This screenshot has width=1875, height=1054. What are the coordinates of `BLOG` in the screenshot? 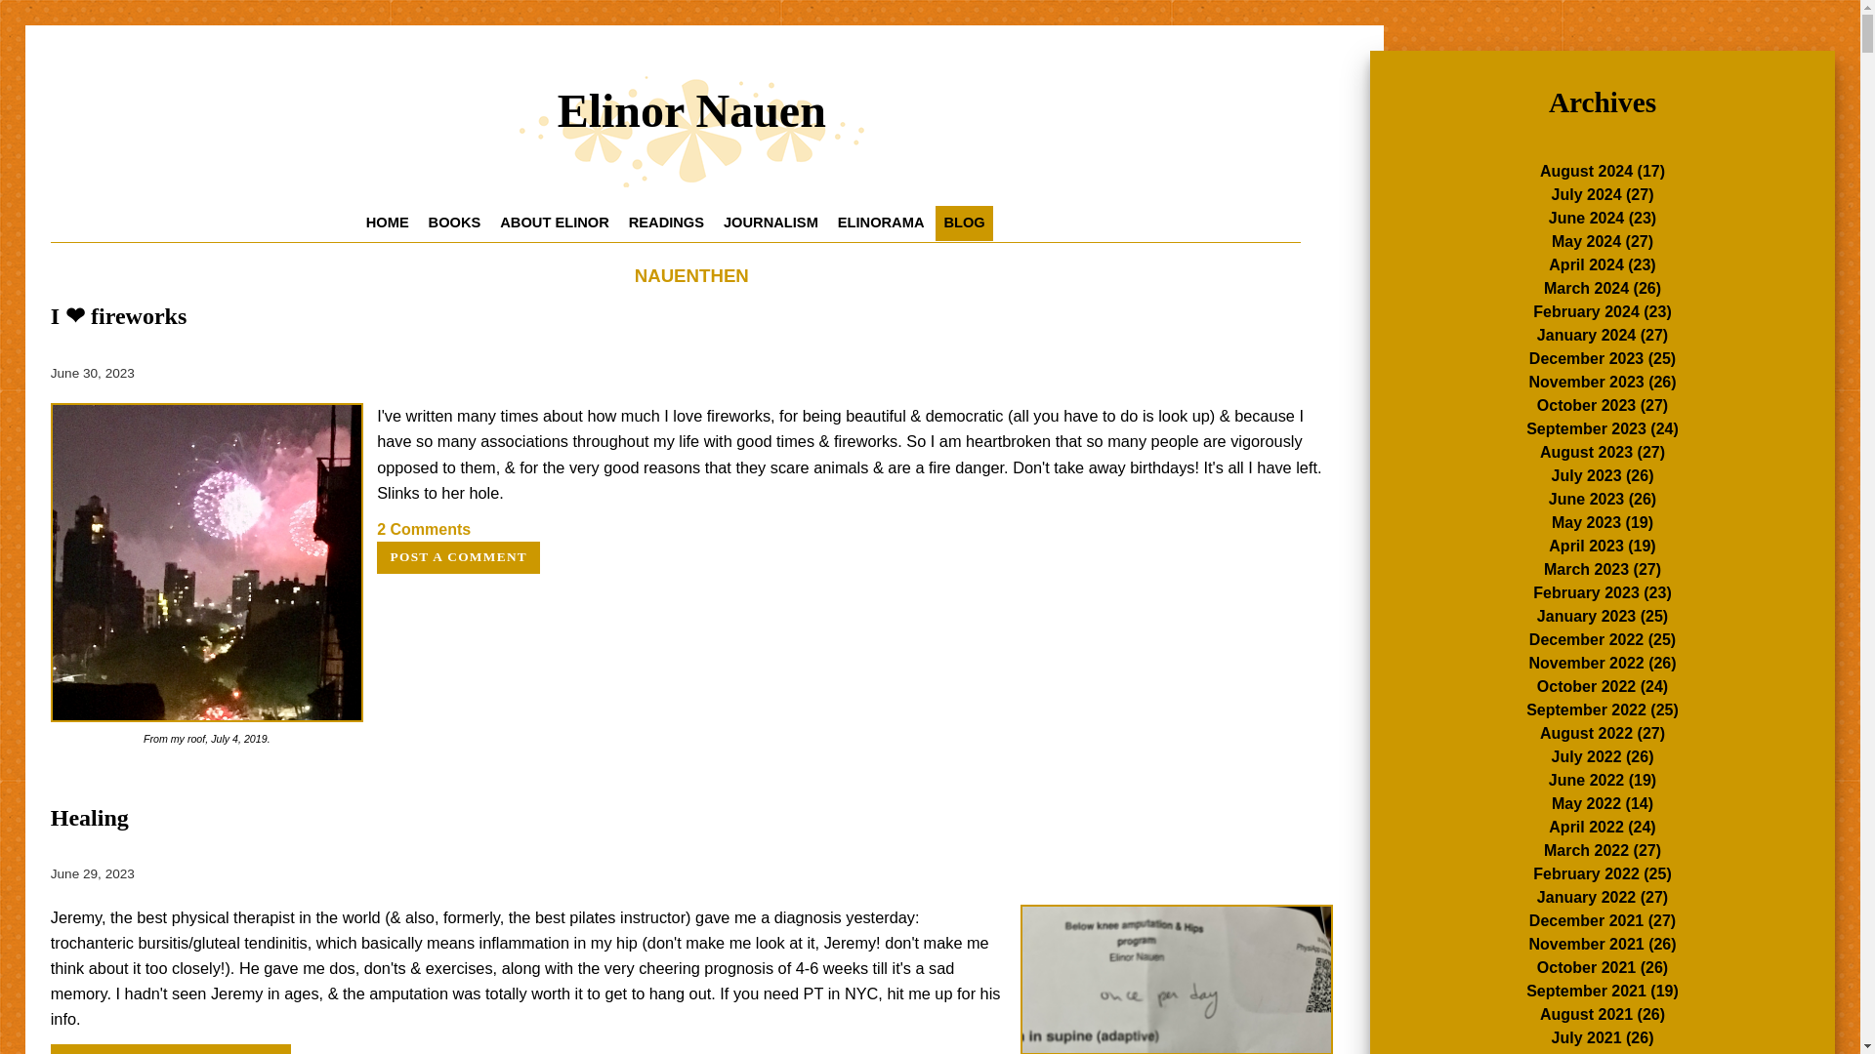 It's located at (963, 223).